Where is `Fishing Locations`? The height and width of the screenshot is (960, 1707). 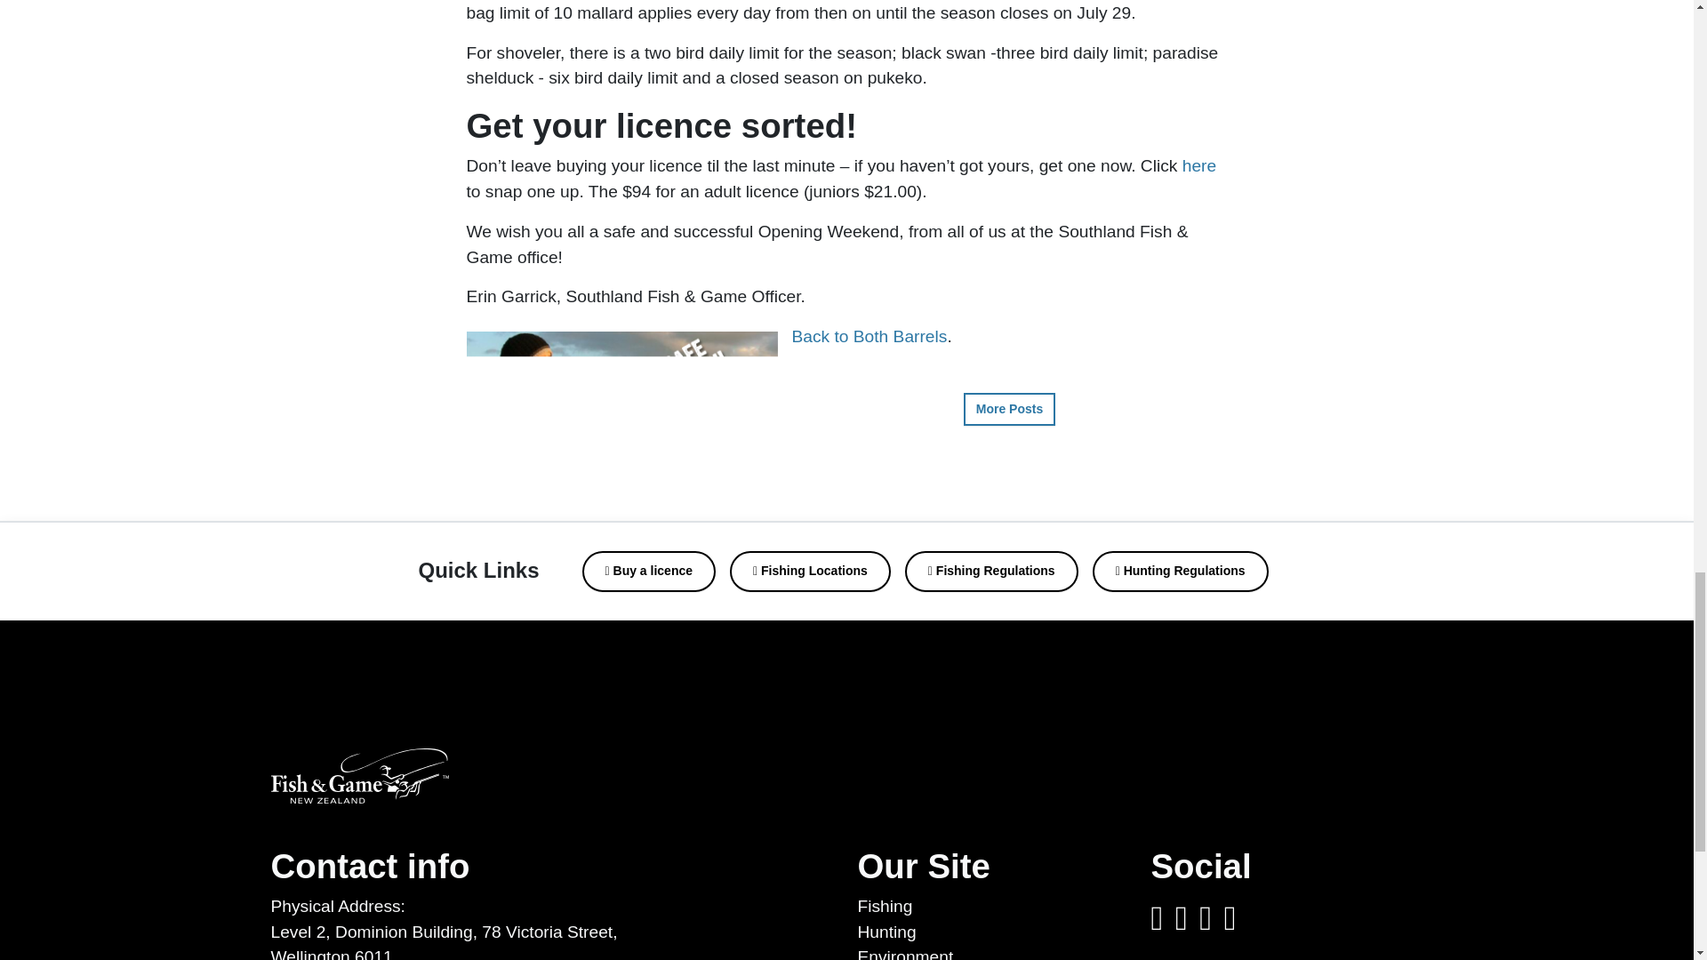
Fishing Locations is located at coordinates (811, 571).